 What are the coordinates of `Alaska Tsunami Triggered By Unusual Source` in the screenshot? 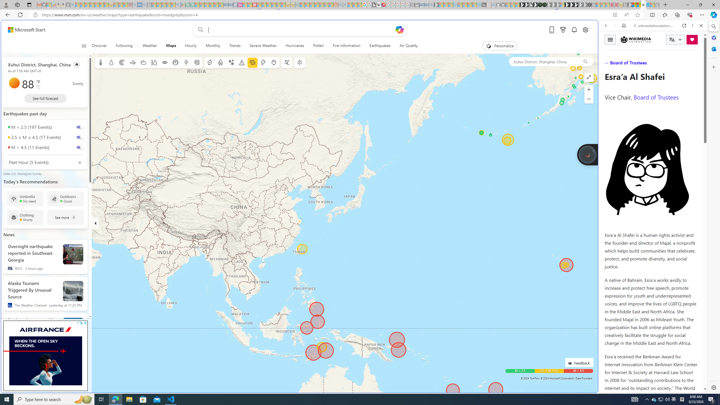 It's located at (73, 291).